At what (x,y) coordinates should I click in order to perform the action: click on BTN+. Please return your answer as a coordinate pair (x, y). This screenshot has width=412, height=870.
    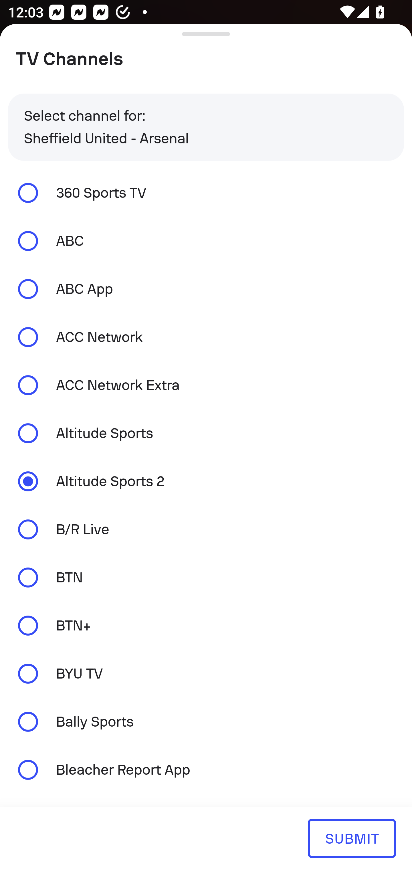
    Looking at the image, I should click on (206, 625).